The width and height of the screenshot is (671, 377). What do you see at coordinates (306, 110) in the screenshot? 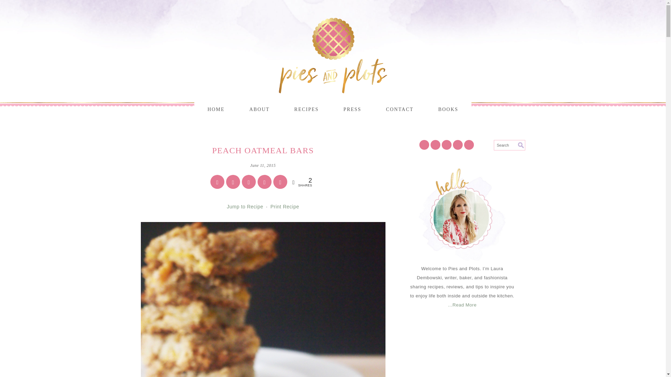
I see `RECIPES` at bounding box center [306, 110].